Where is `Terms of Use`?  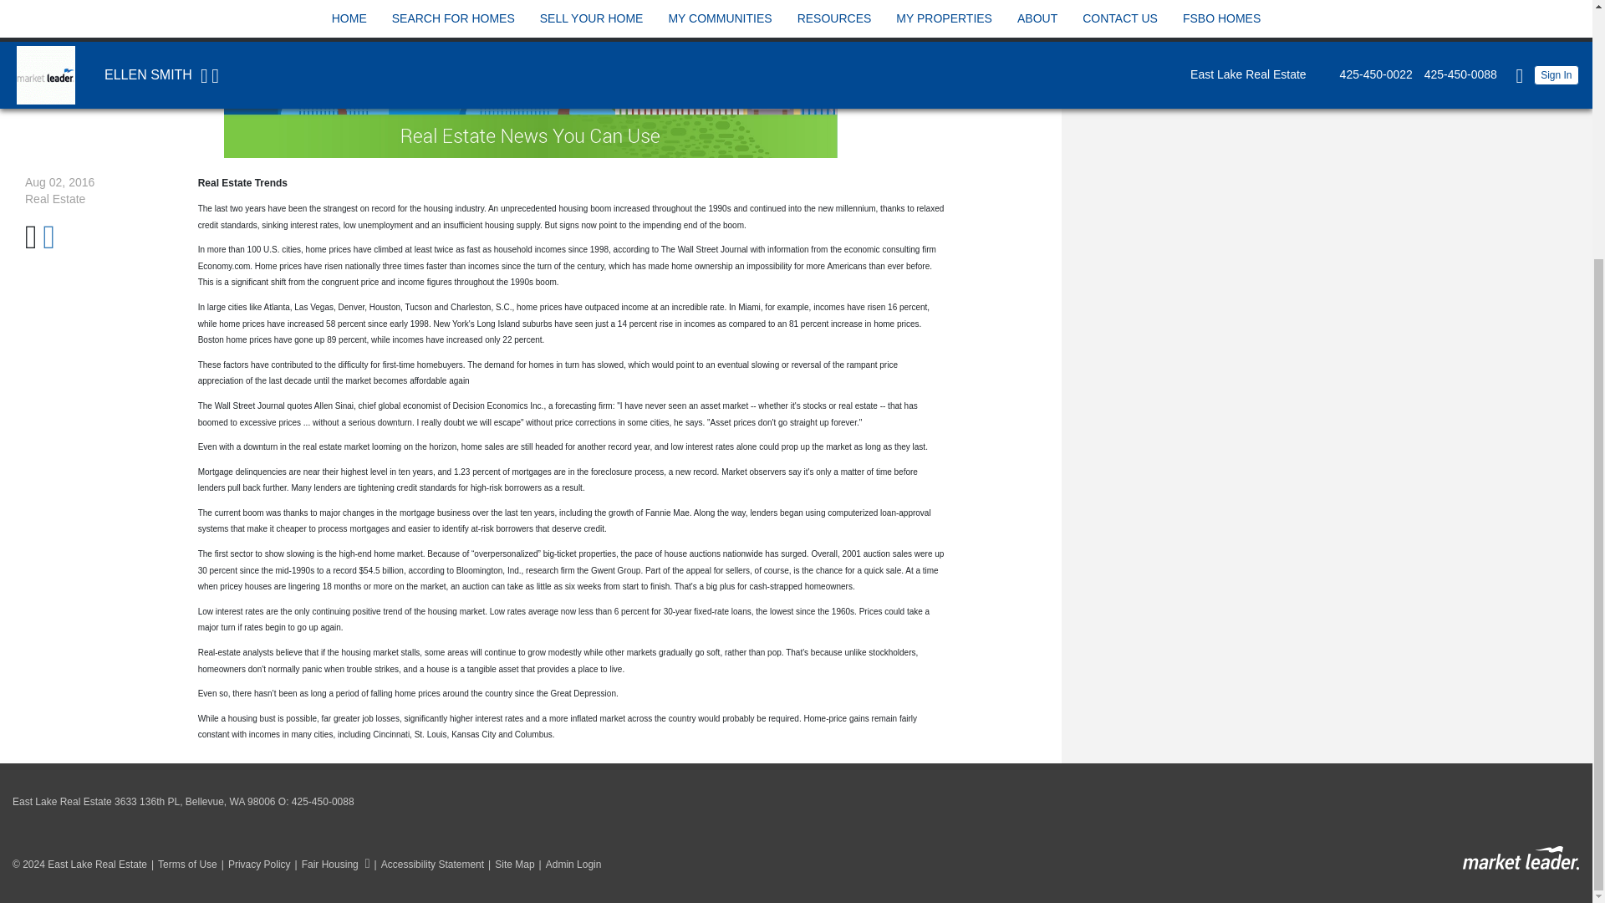 Terms of Use is located at coordinates (182, 865).